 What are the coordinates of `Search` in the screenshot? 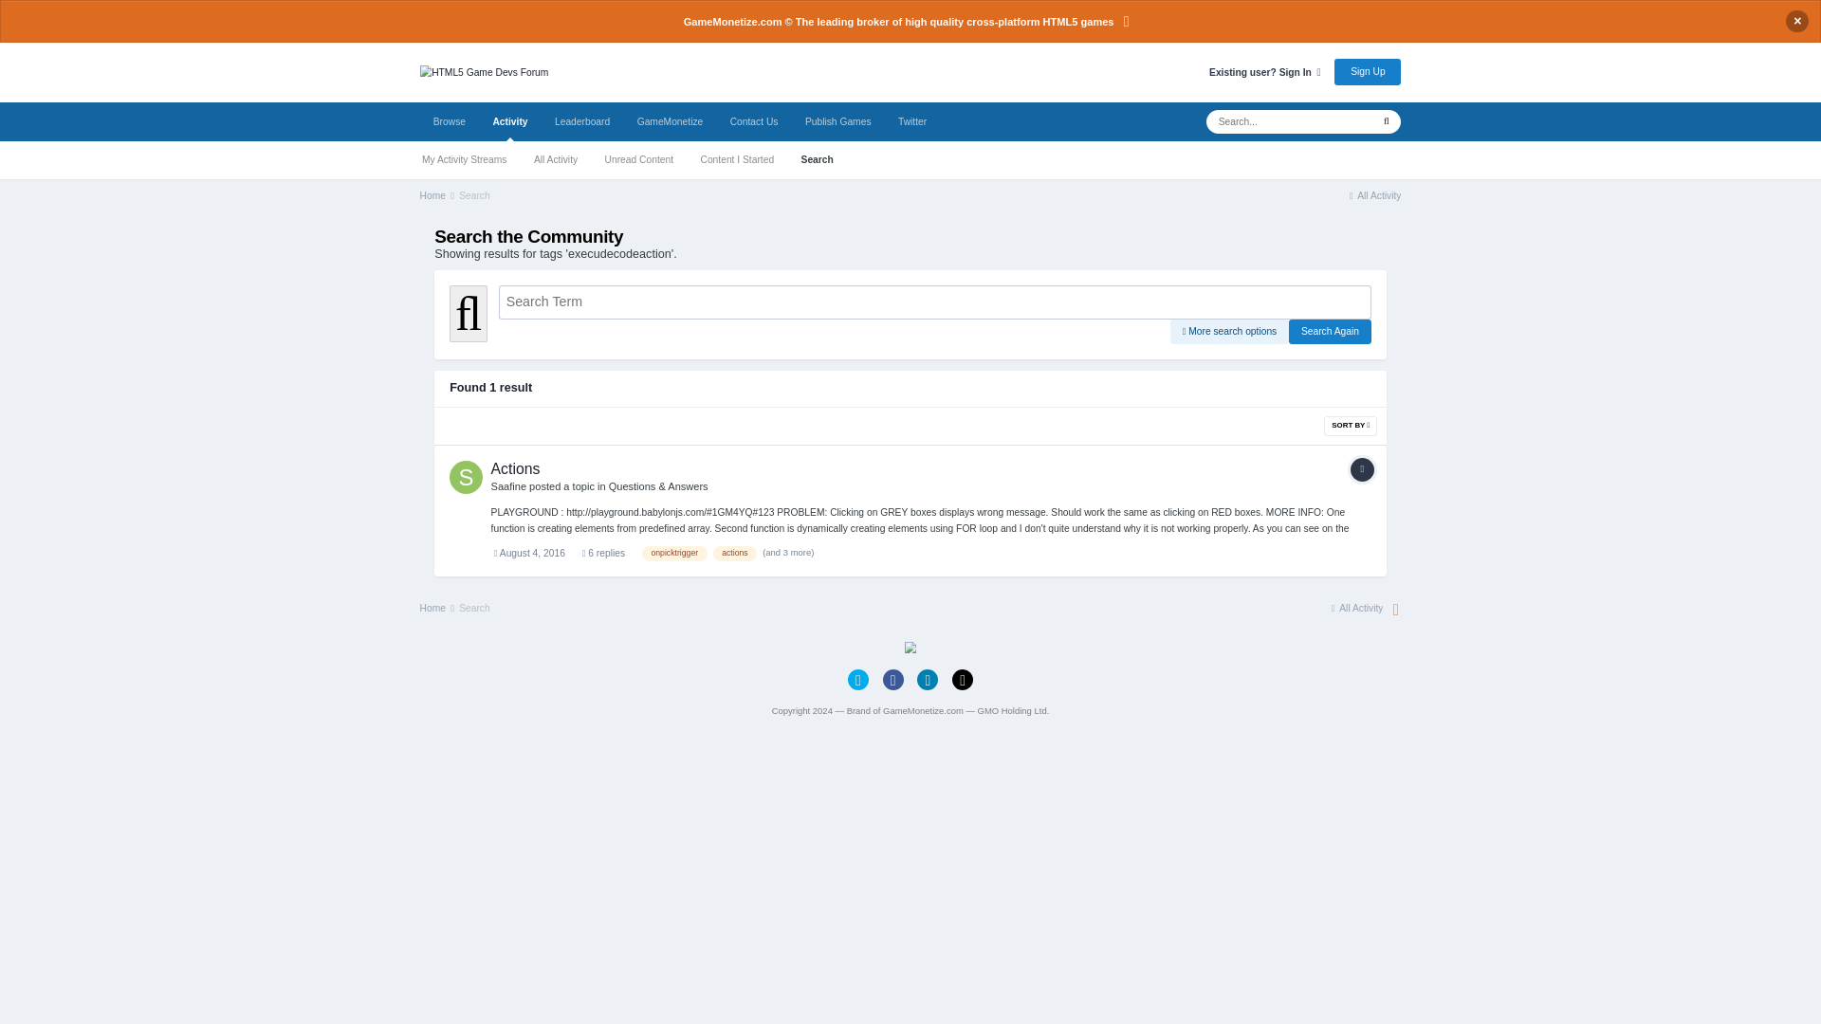 It's located at (600, 247).